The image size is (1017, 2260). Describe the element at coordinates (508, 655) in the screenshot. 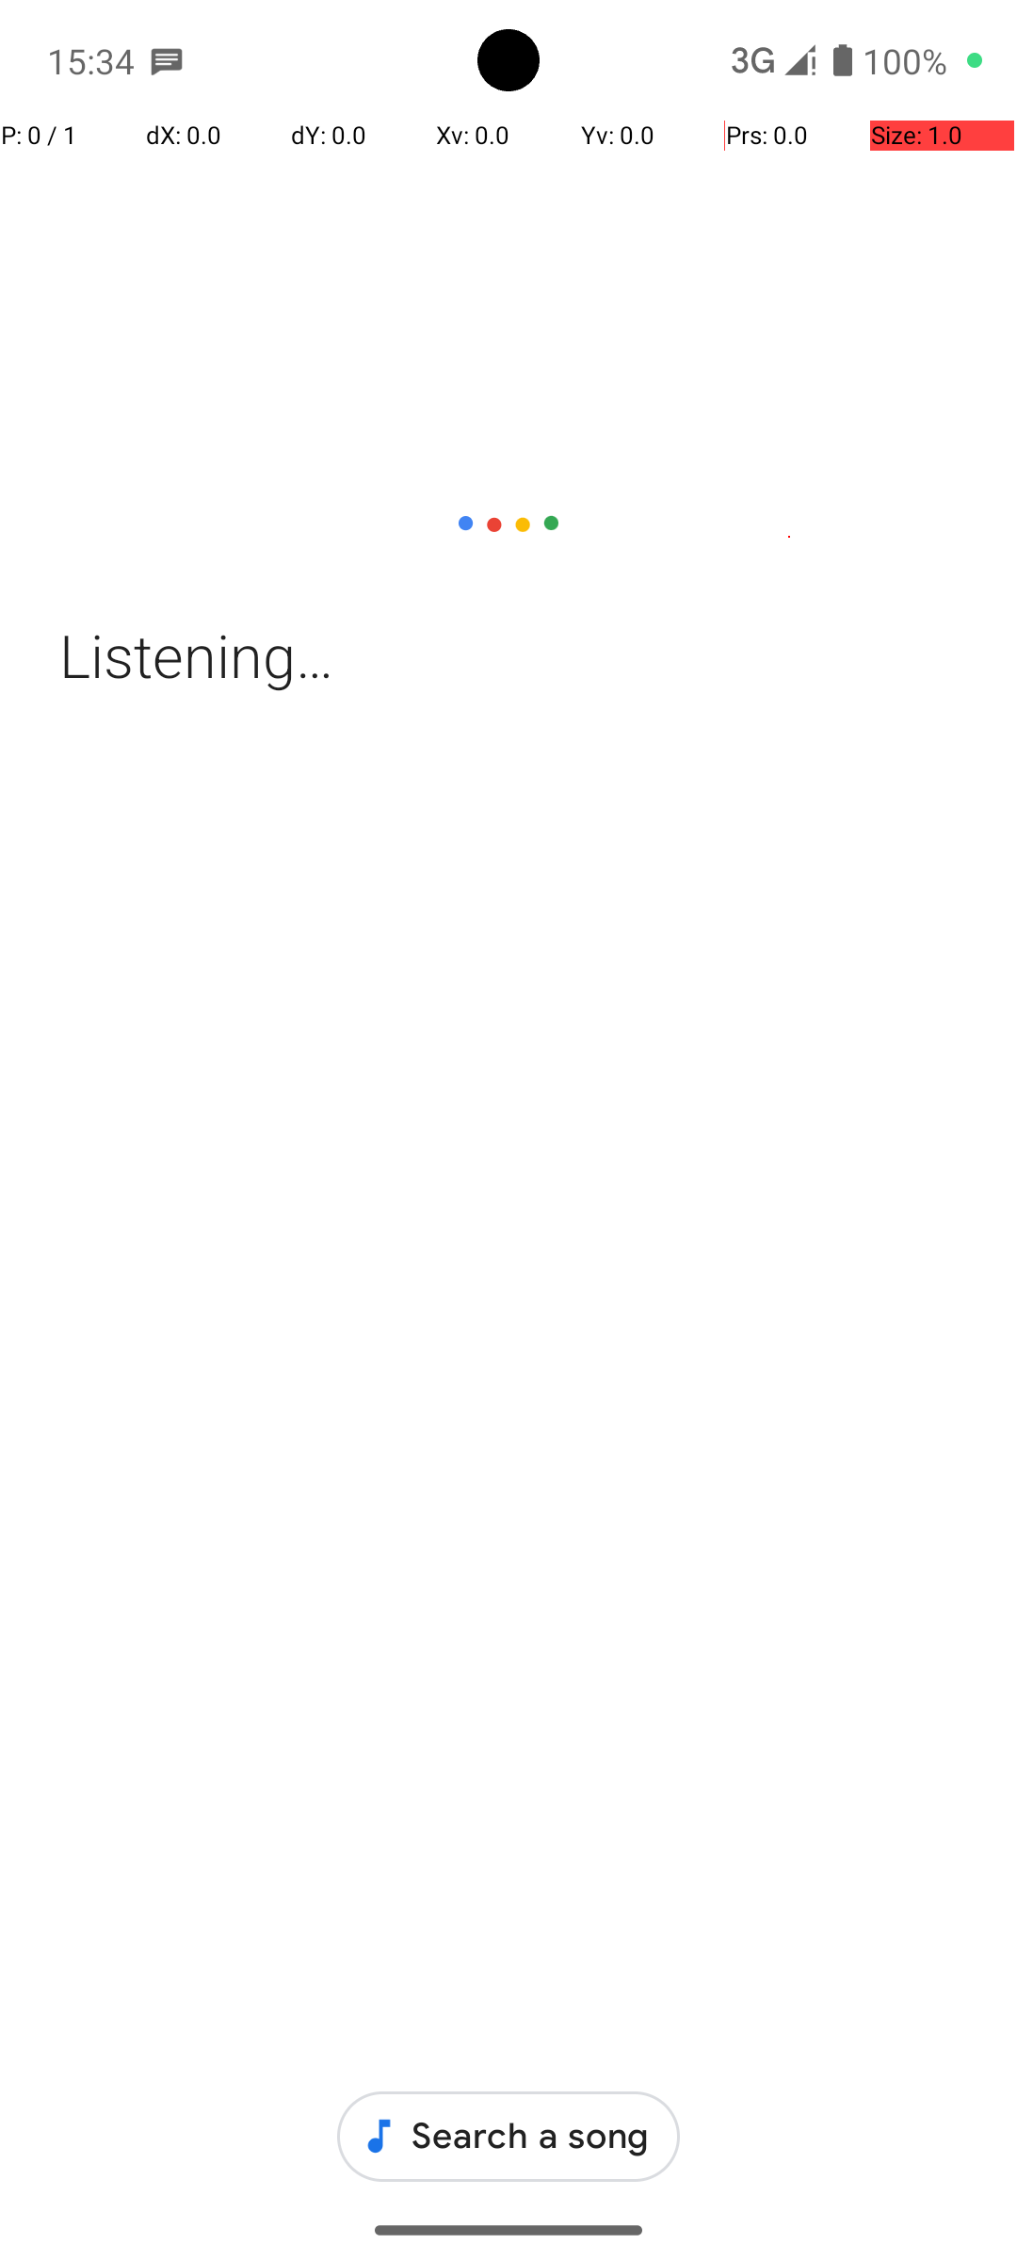

I see `Listening…` at that location.